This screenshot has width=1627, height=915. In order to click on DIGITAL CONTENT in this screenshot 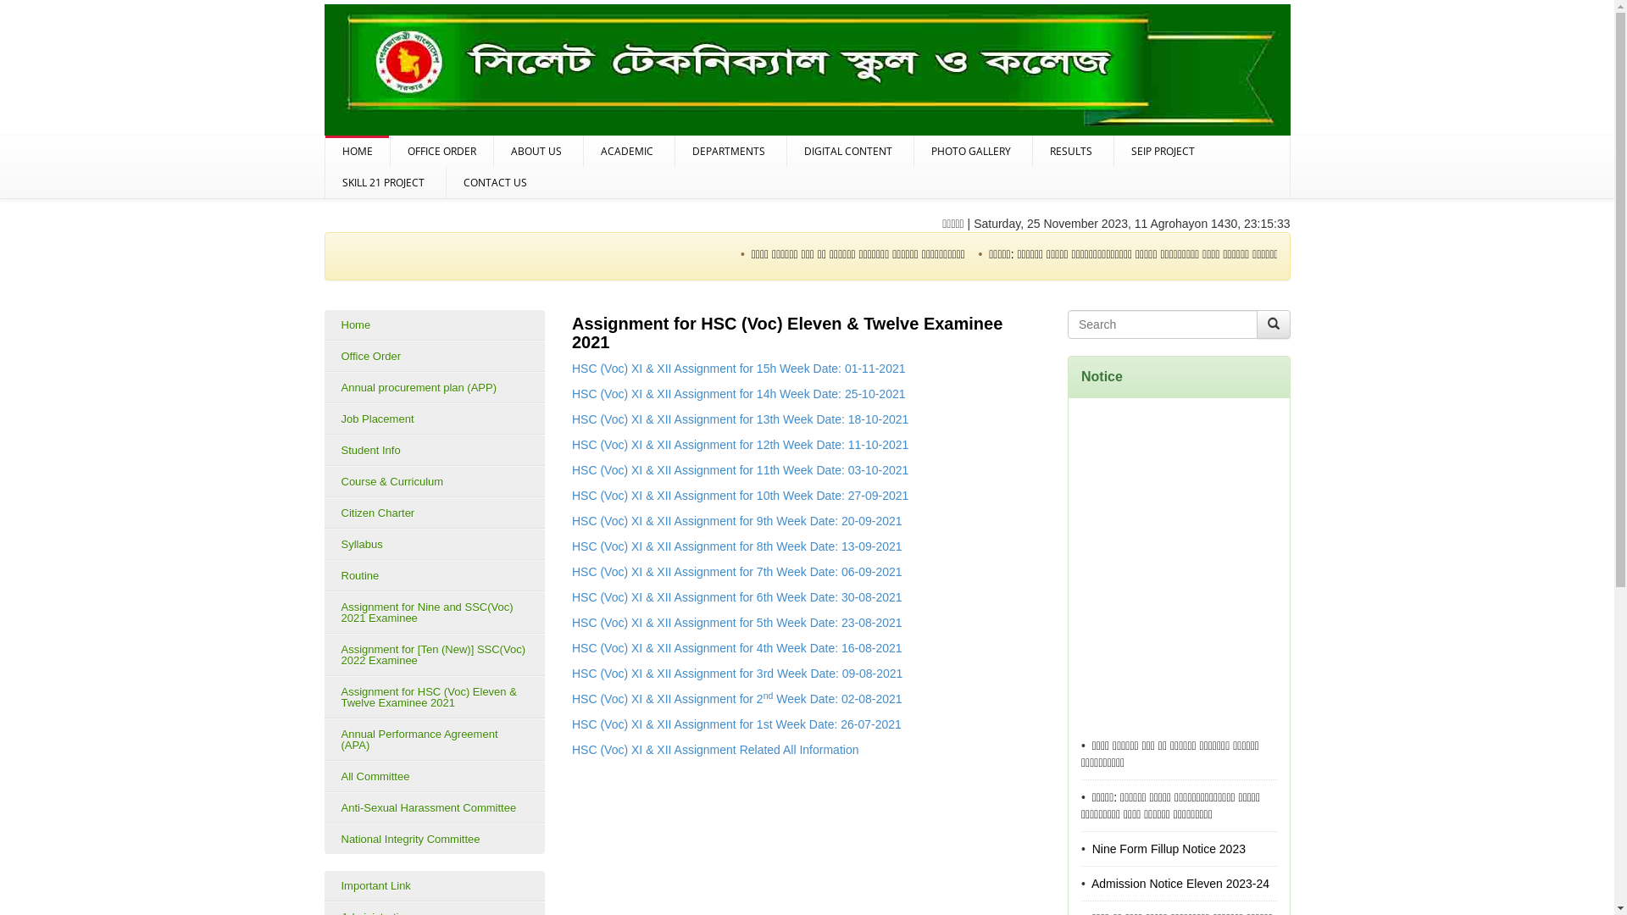, I will do `click(849, 151)`.